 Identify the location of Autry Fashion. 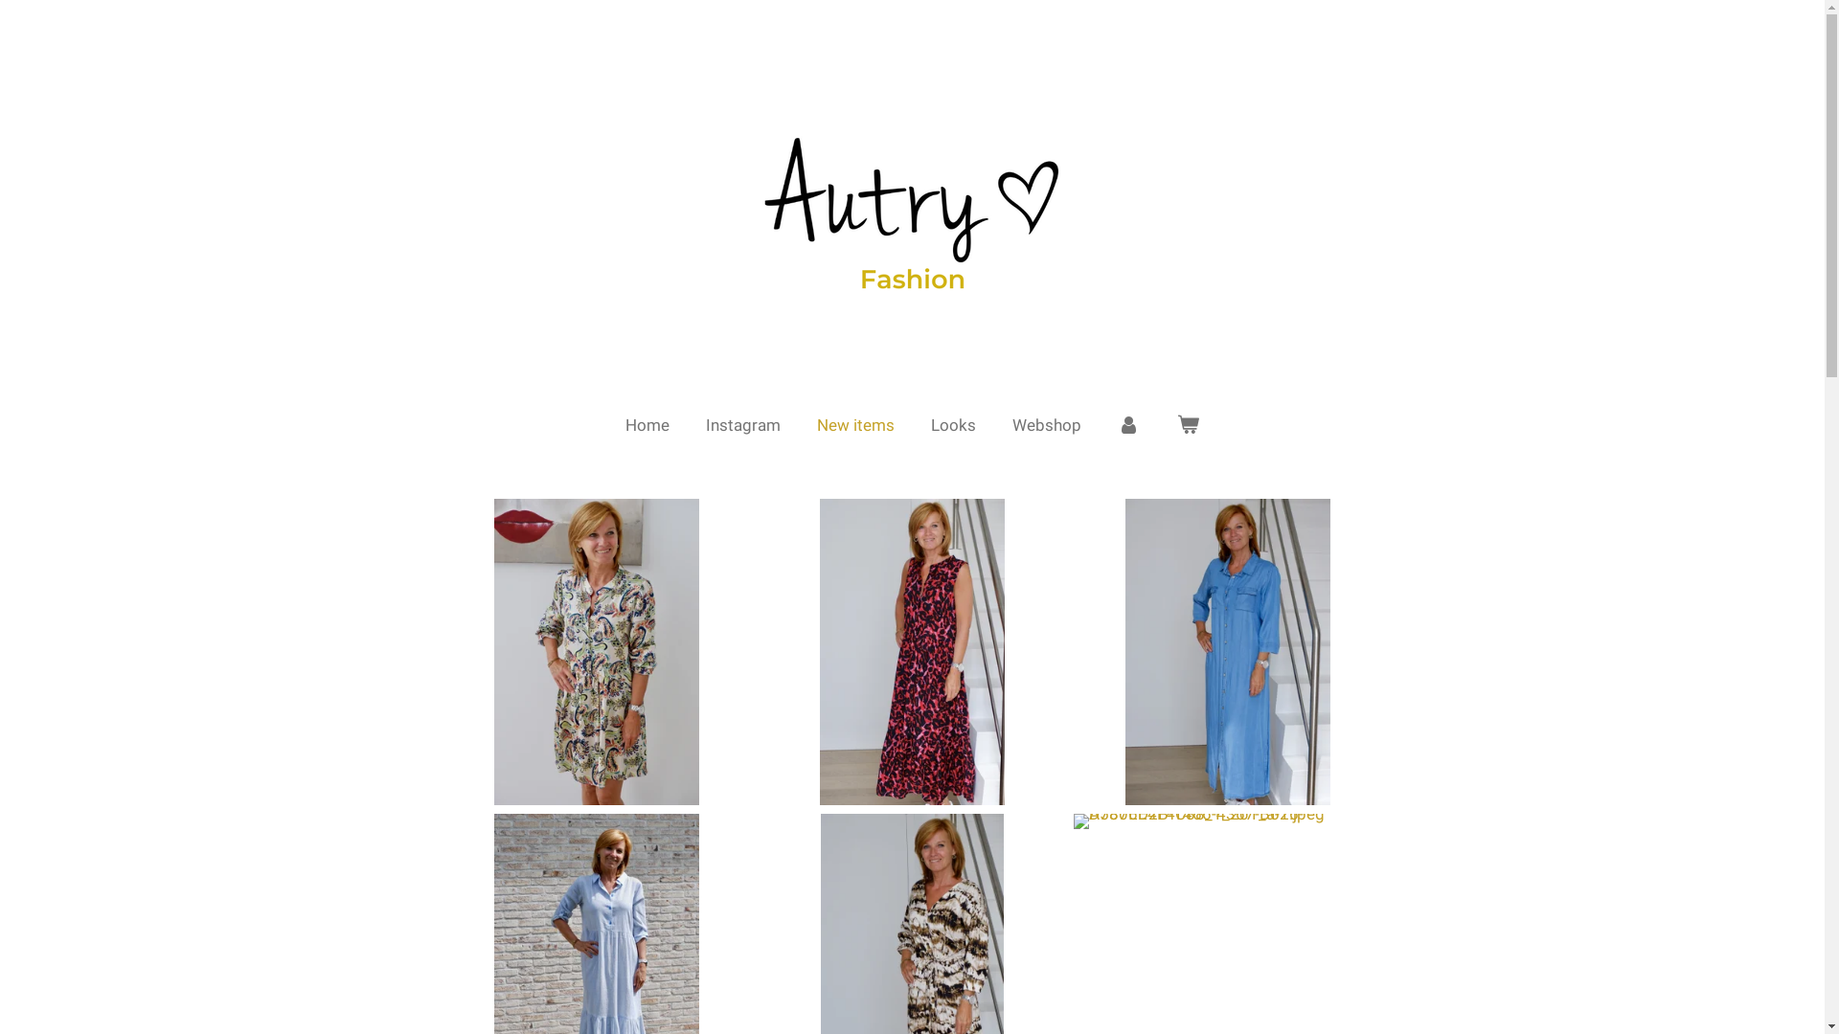
(913, 200).